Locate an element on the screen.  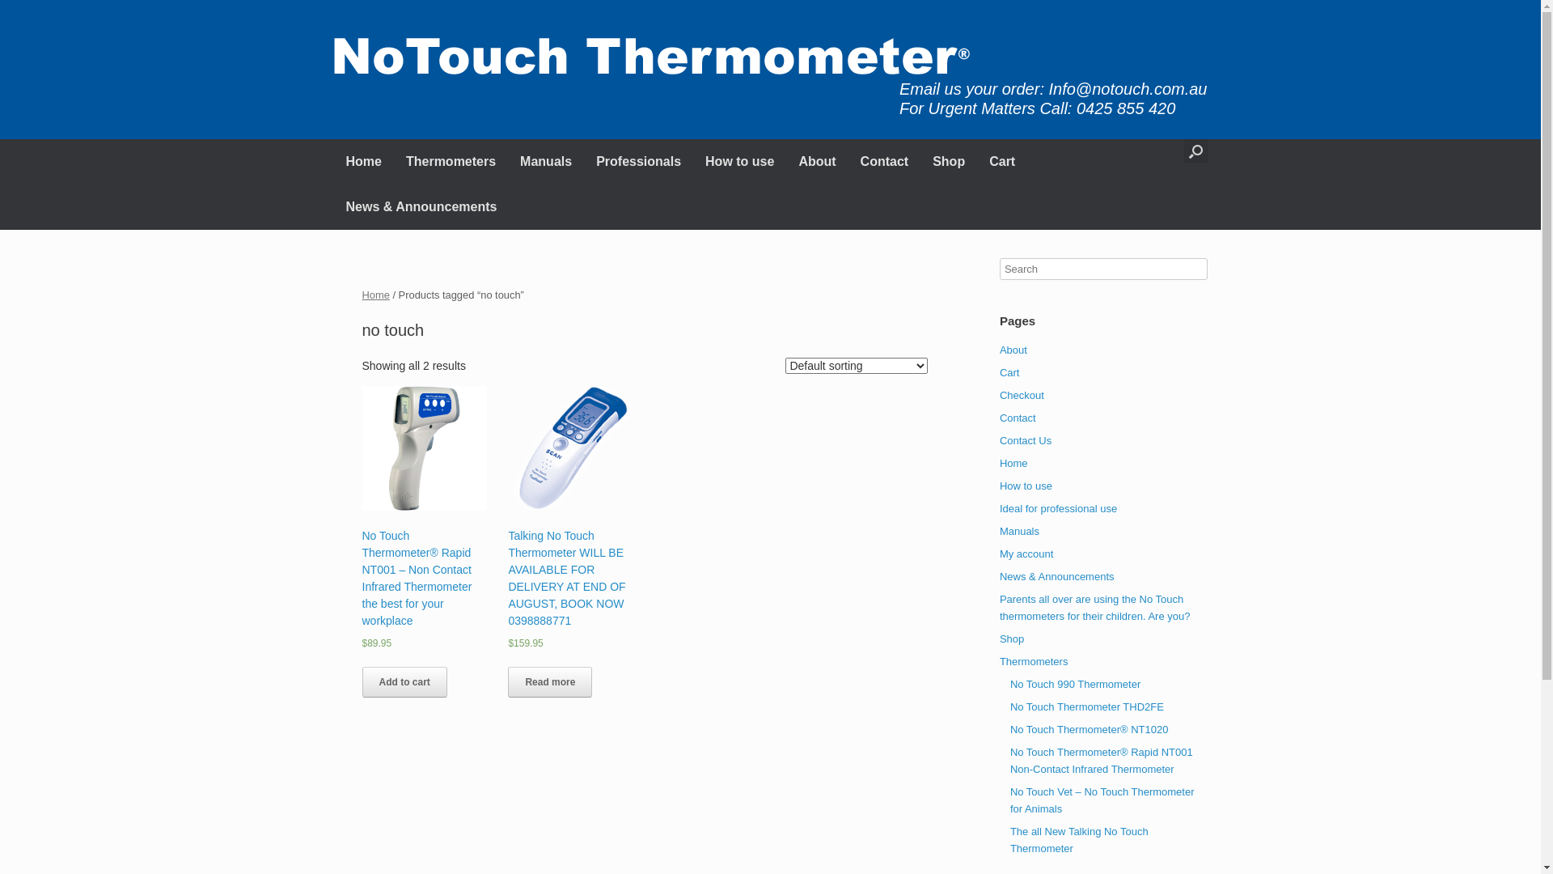
Home is located at coordinates (1014, 463).